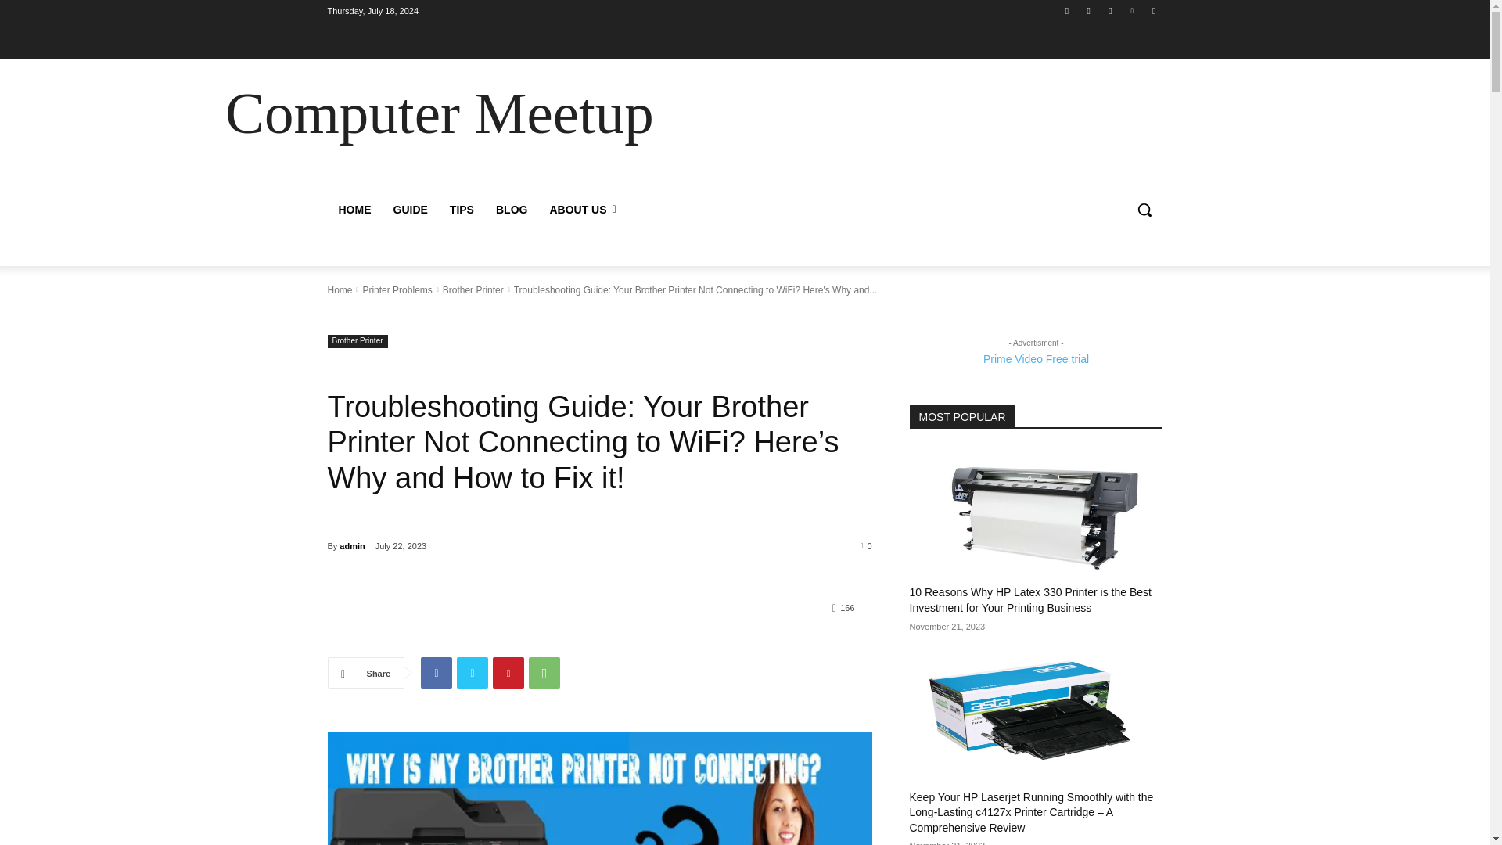 This screenshot has height=845, width=1502. I want to click on Computer Meetup, so click(439, 113).